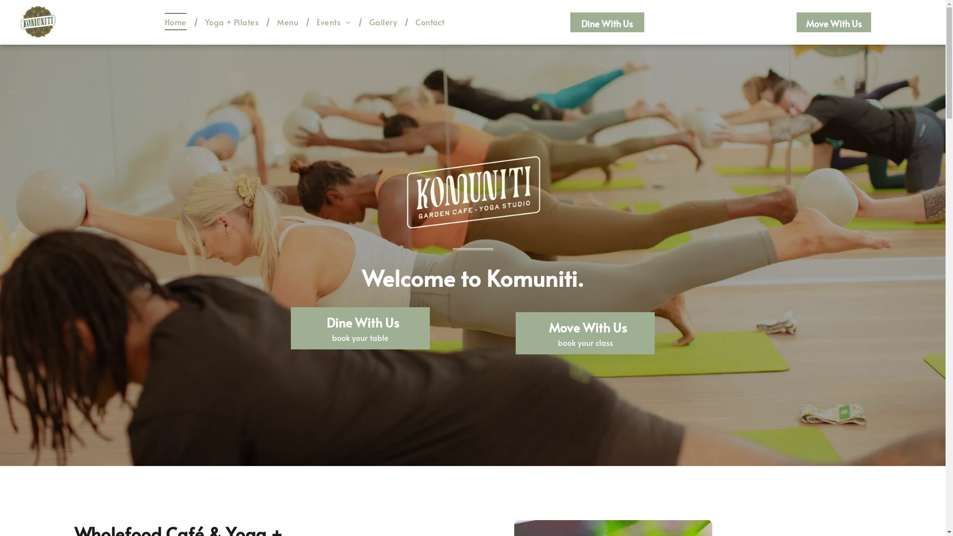 The height and width of the screenshot is (536, 953). I want to click on Contact, so click(430, 21).